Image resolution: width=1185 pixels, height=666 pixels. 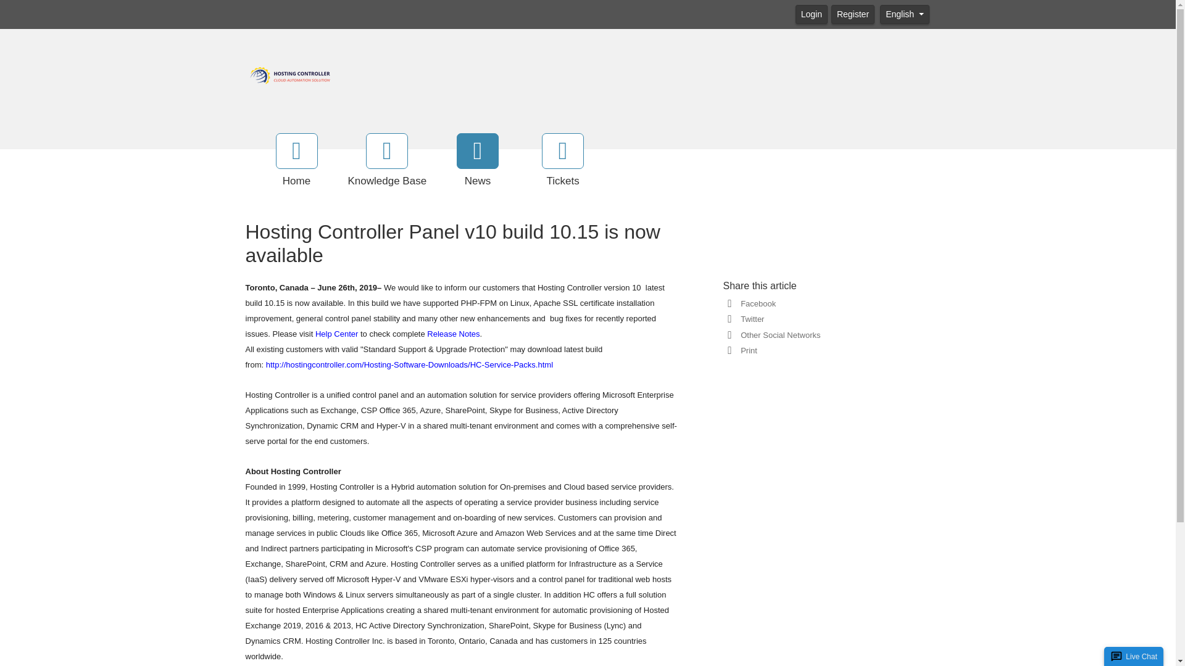 I want to click on Help Center, so click(x=336, y=333).